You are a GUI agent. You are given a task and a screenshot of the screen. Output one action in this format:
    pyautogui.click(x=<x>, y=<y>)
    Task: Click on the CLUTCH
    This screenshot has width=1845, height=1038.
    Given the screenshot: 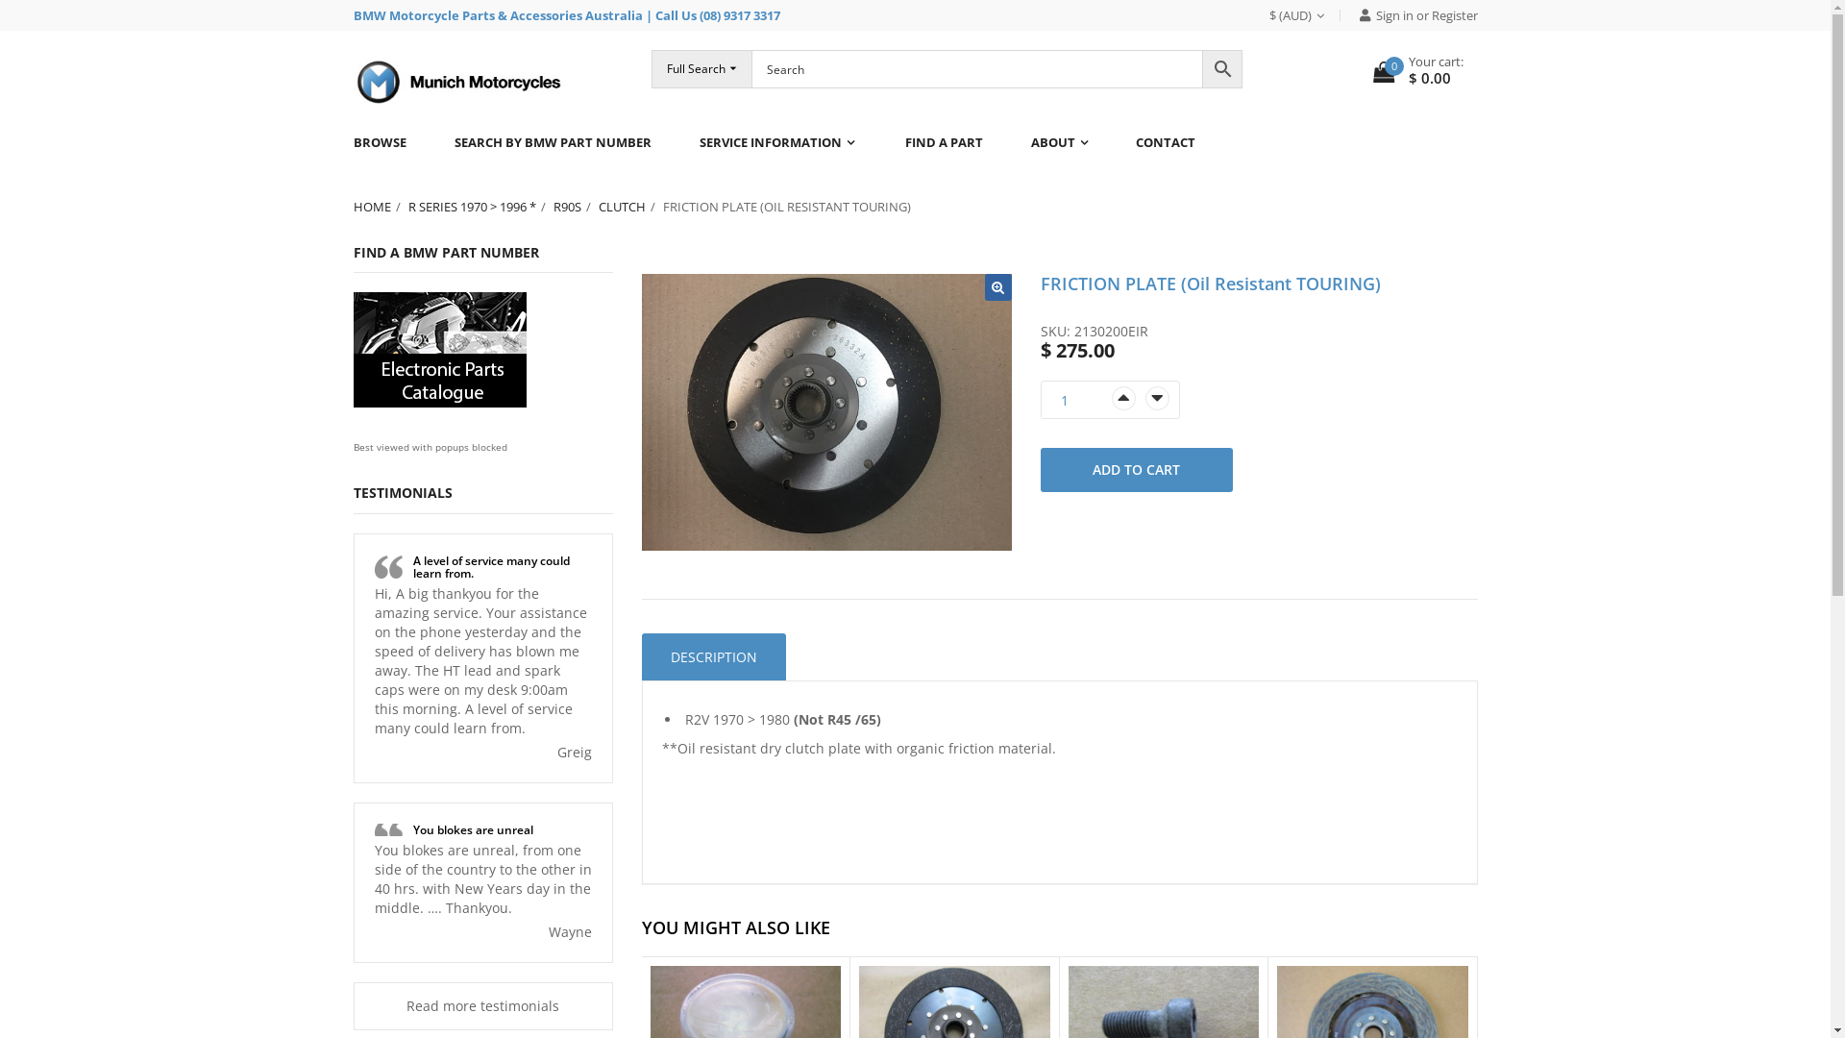 What is the action you would take?
    pyautogui.click(x=630, y=207)
    